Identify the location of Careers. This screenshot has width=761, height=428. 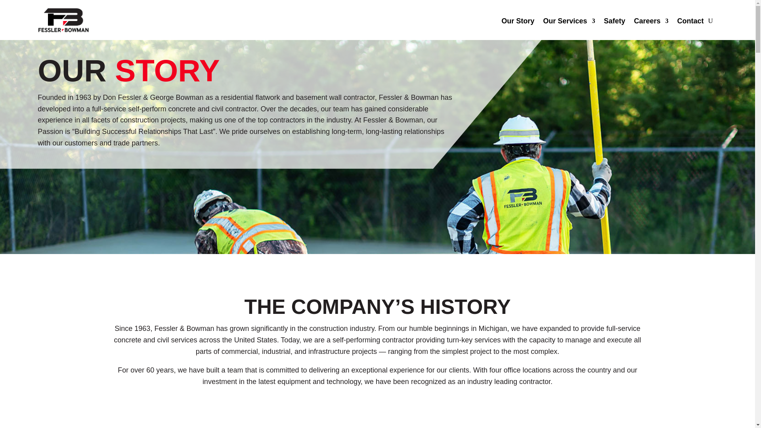
(651, 21).